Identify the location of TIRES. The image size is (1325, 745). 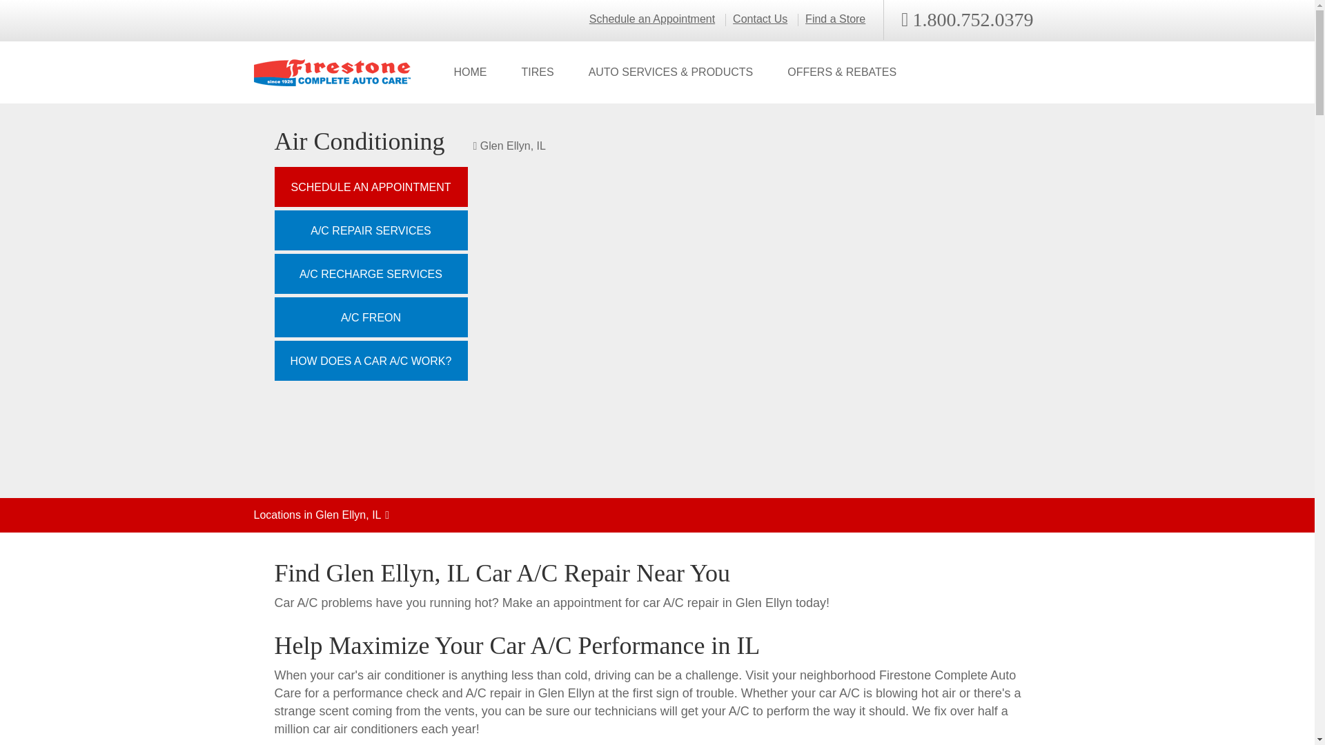
(537, 72).